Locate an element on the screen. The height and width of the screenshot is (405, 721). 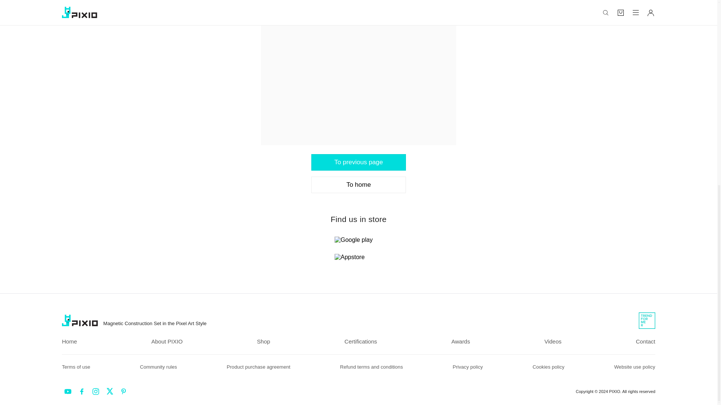
Contact is located at coordinates (646, 341).